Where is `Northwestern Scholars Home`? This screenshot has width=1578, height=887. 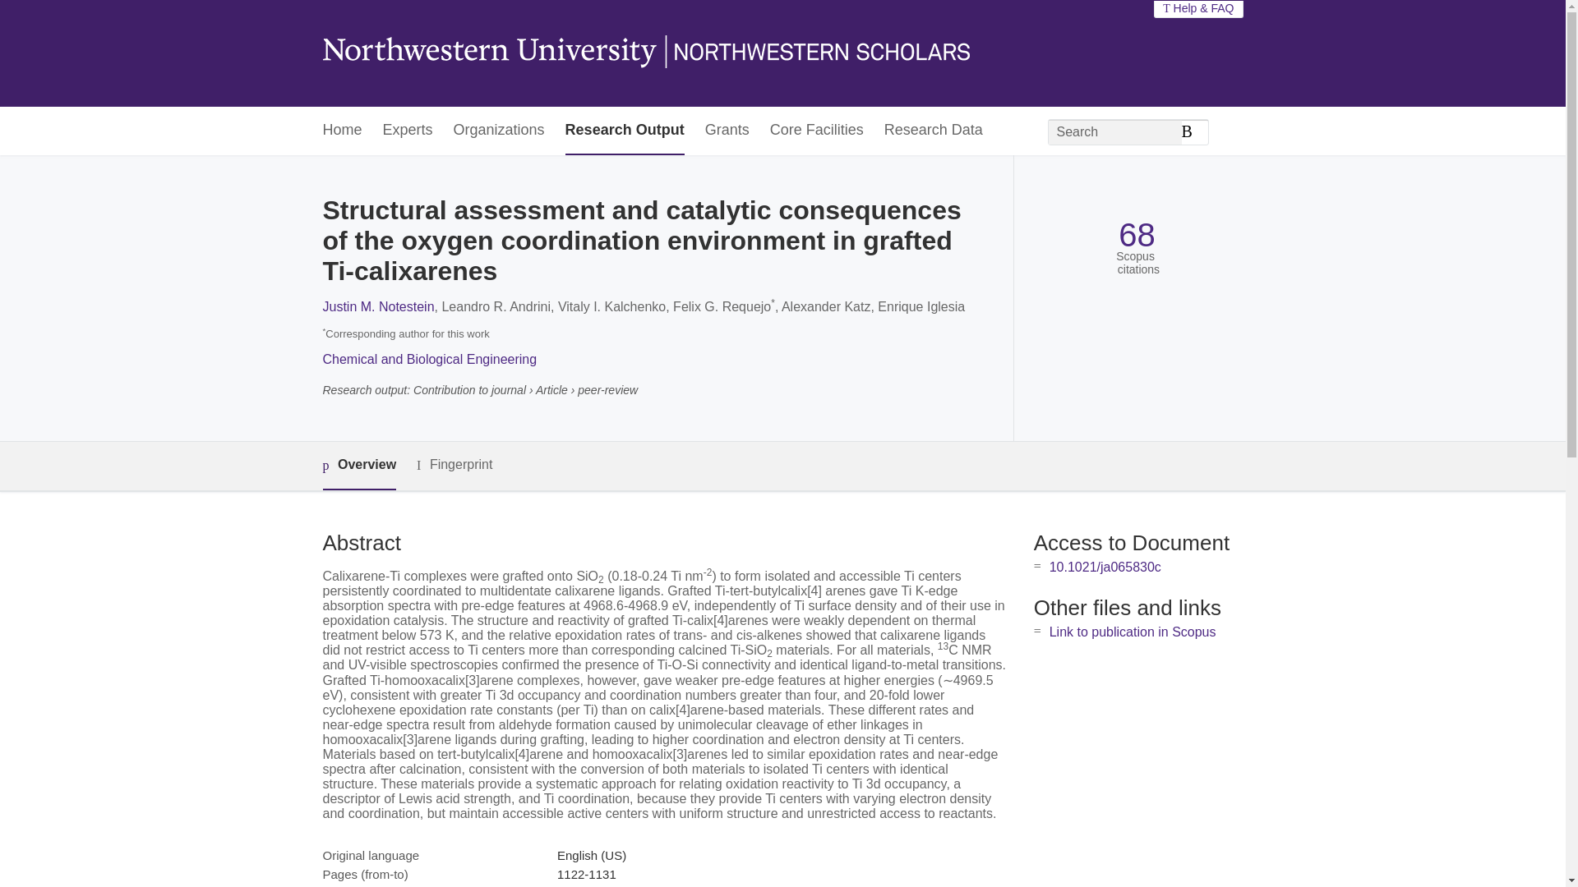
Northwestern Scholars Home is located at coordinates (644, 53).